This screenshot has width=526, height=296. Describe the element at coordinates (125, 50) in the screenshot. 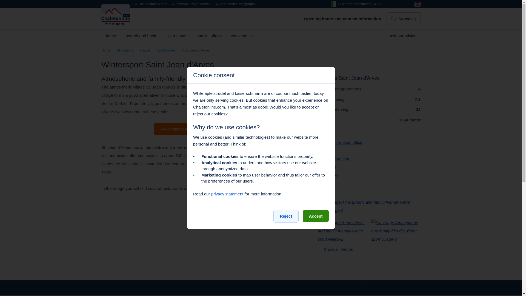

I see `Ski regions` at that location.